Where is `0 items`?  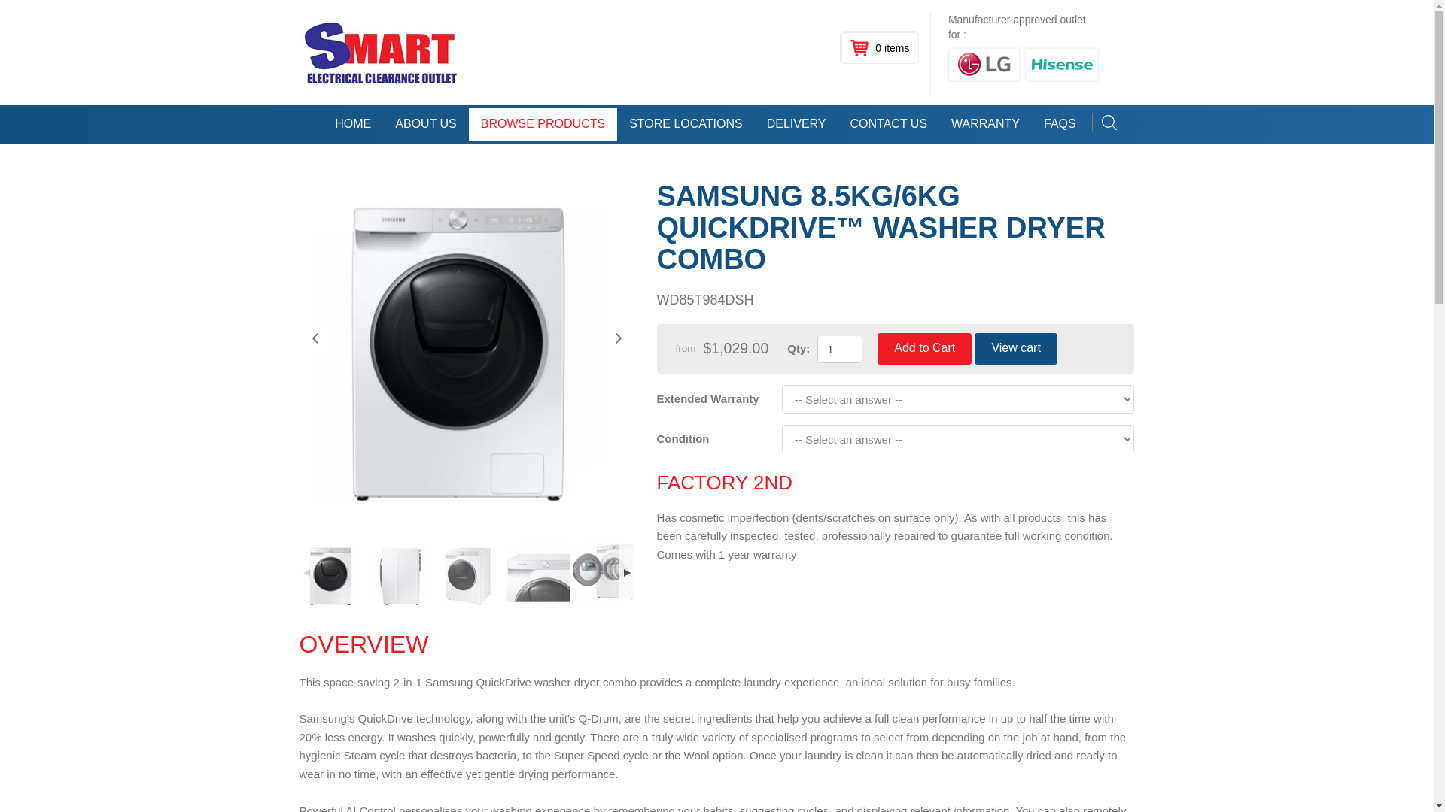 0 items is located at coordinates (879, 48).